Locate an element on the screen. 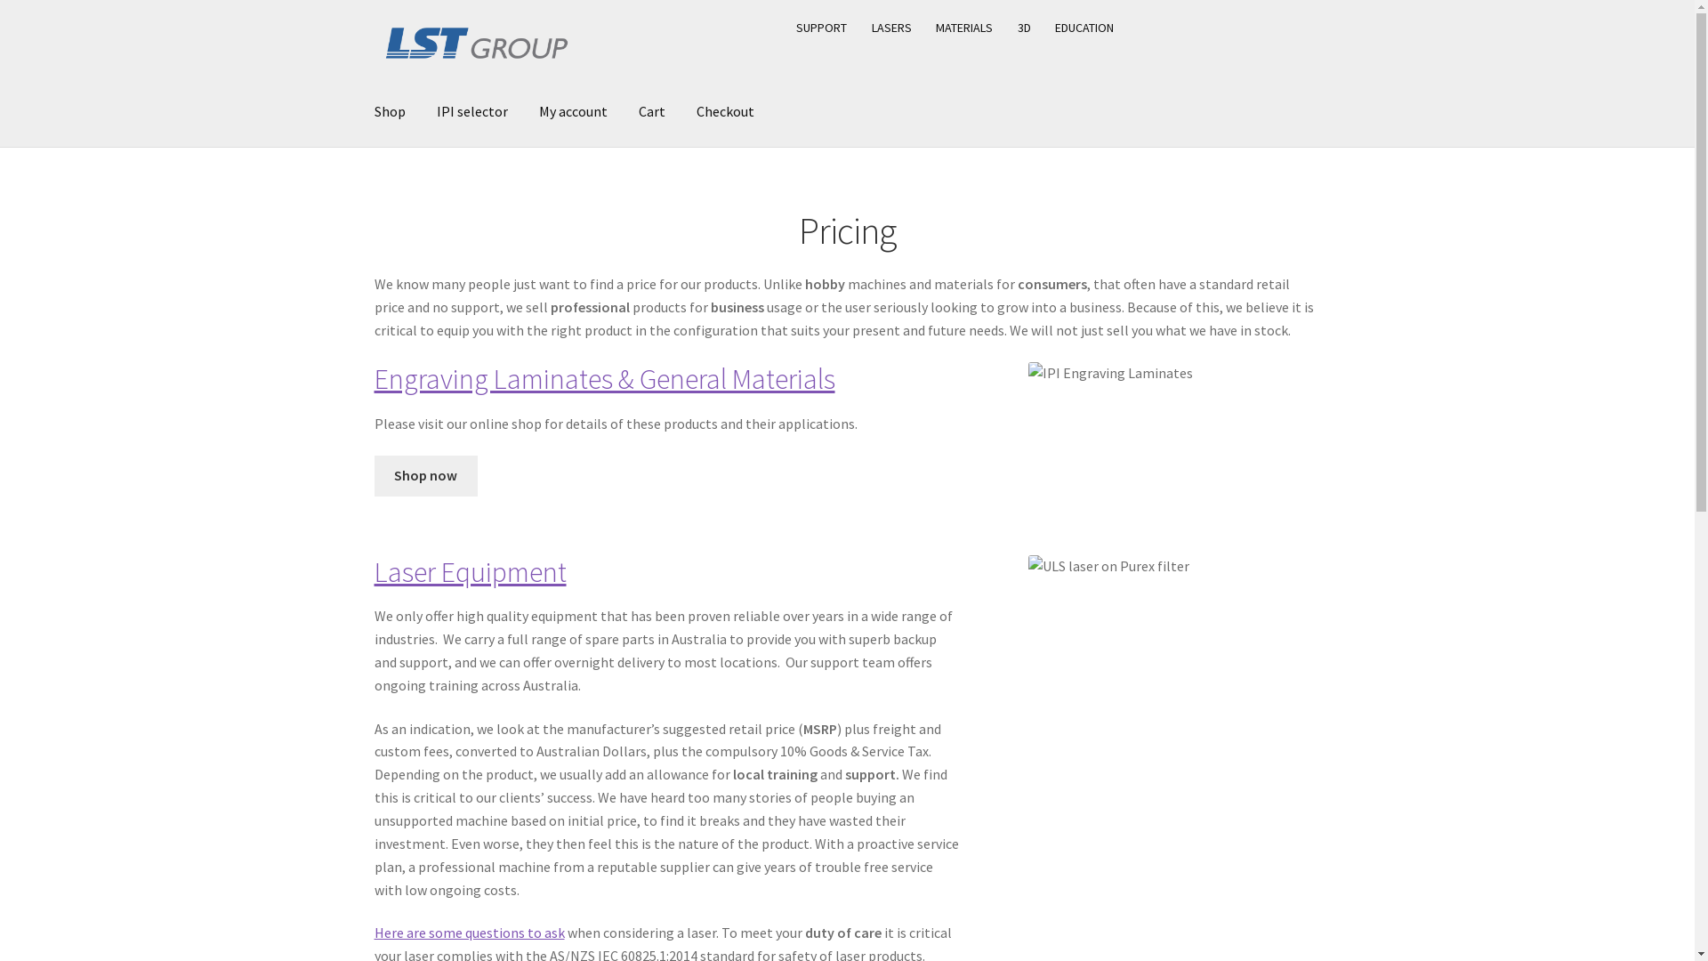 The height and width of the screenshot is (961, 1708). Shop now is located at coordinates (426, 476).